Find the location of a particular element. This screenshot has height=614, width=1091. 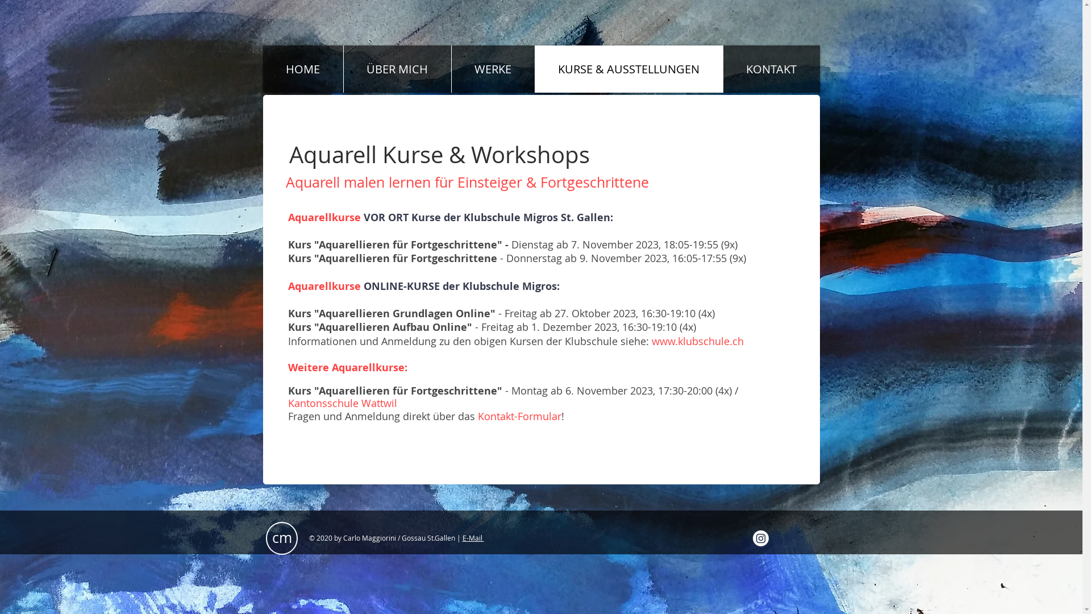

HOME is located at coordinates (302, 69).